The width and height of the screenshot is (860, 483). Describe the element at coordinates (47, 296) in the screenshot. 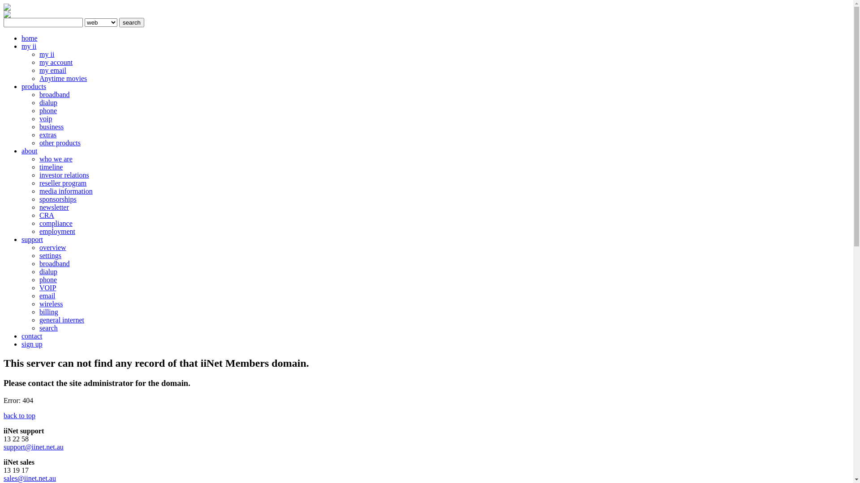

I see `email` at that location.